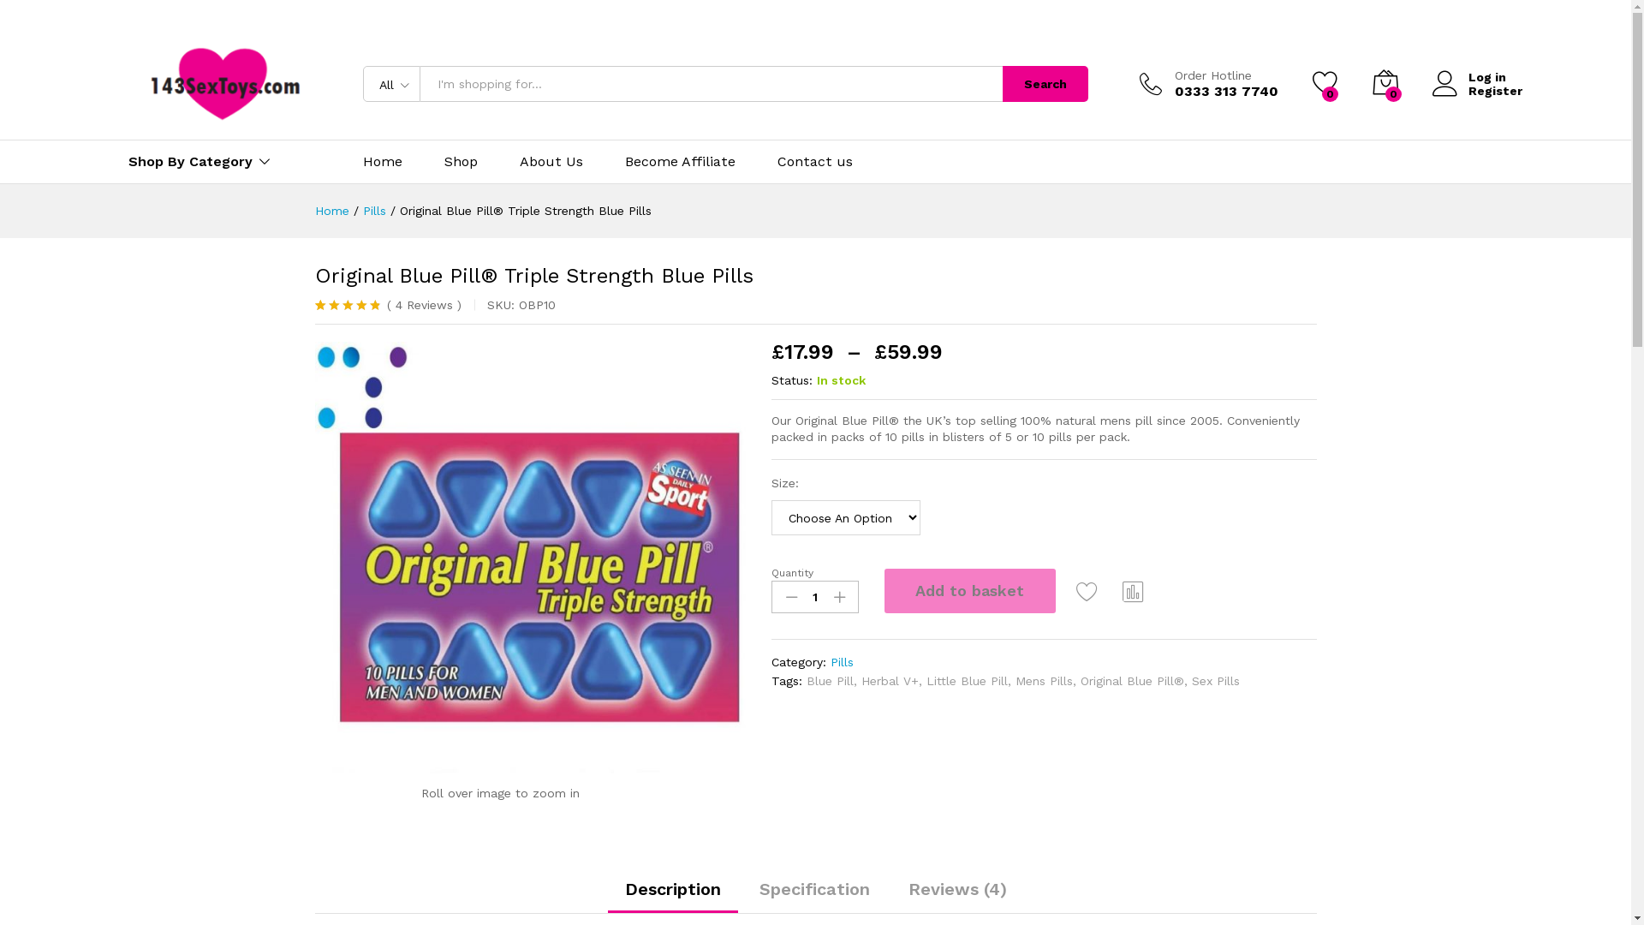  What do you see at coordinates (1087, 591) in the screenshot?
I see `Add to wishlist` at bounding box center [1087, 591].